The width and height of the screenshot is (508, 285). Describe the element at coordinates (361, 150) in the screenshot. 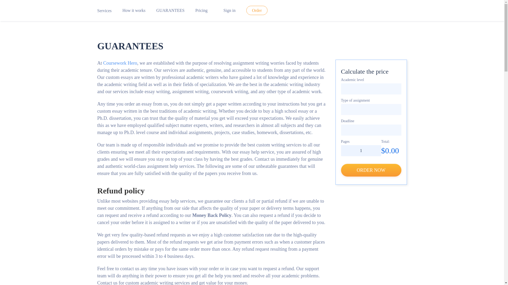

I see `1` at that location.